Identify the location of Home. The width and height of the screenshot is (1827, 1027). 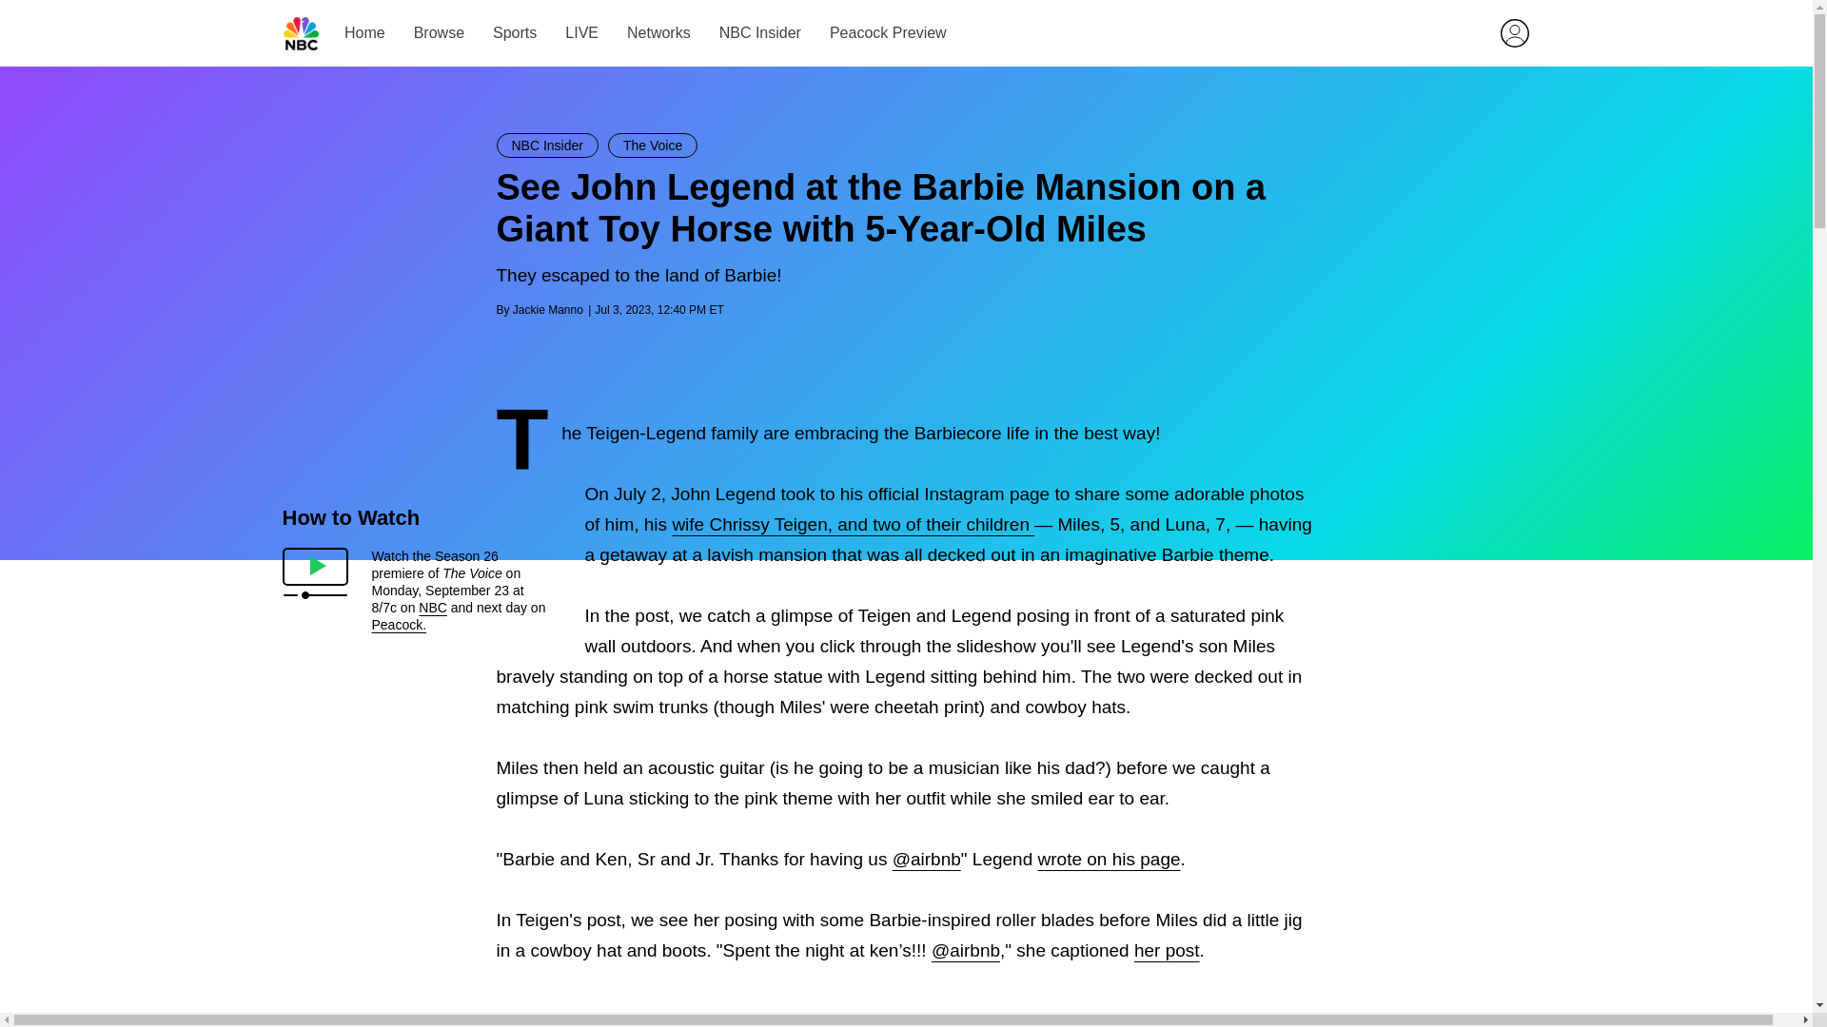
(365, 32).